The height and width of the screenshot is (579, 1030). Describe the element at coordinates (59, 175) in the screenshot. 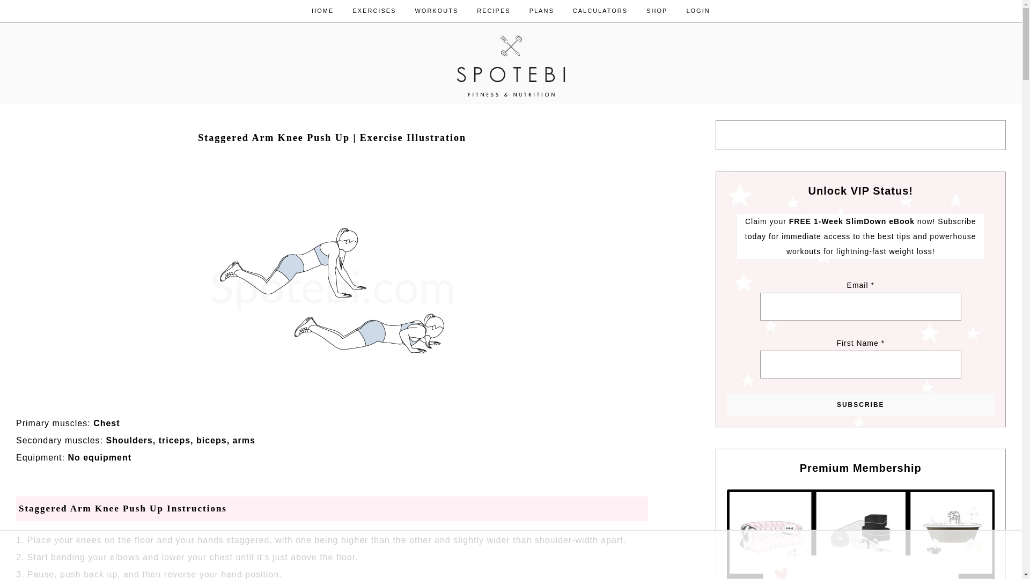

I see `Share on X` at that location.